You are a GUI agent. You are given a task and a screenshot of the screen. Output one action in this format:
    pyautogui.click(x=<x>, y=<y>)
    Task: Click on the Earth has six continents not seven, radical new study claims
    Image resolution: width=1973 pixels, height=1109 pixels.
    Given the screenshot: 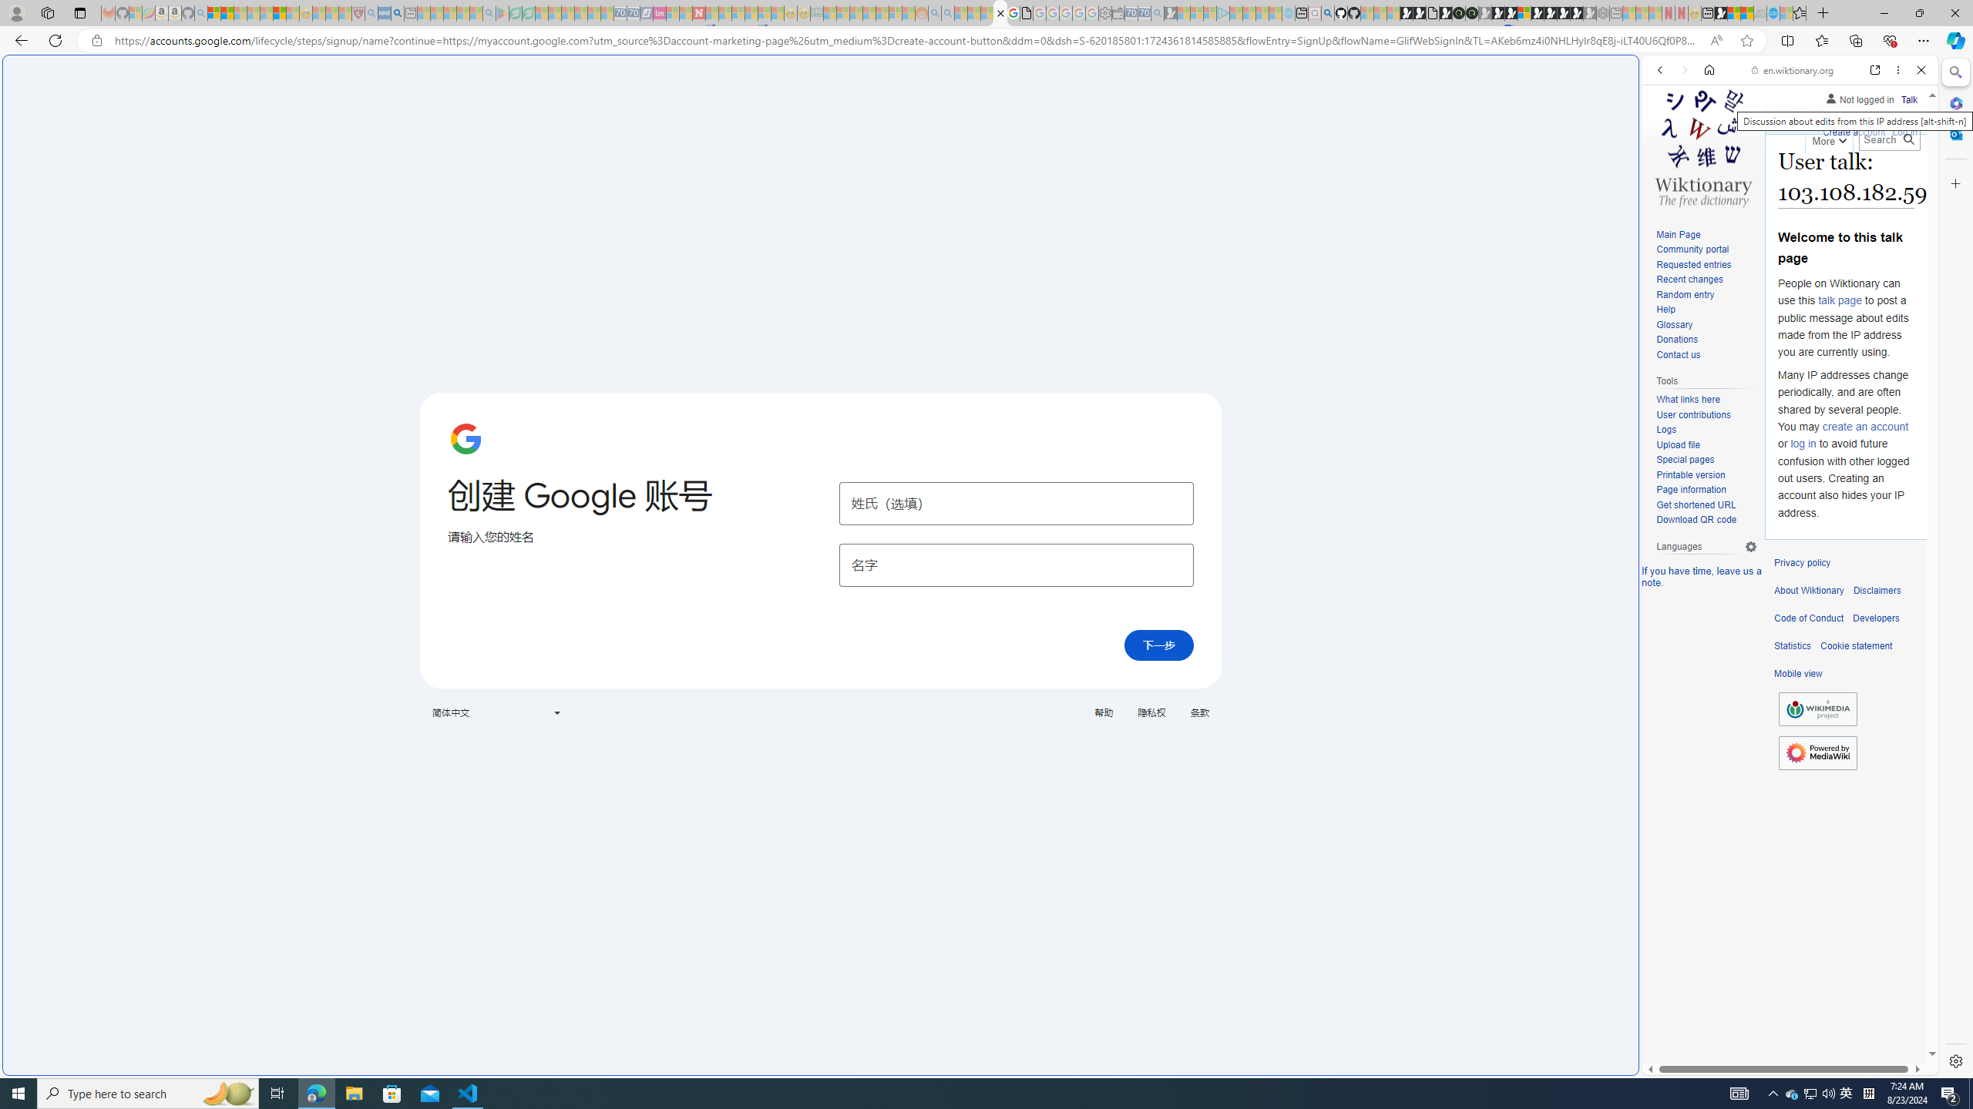 What is the action you would take?
    pyautogui.click(x=1746, y=13)
    